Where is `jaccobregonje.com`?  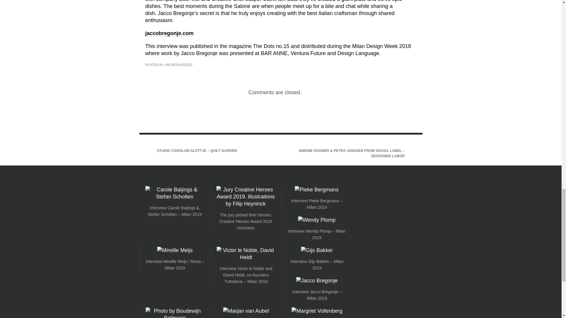
jaccobregonje.com is located at coordinates (169, 33).